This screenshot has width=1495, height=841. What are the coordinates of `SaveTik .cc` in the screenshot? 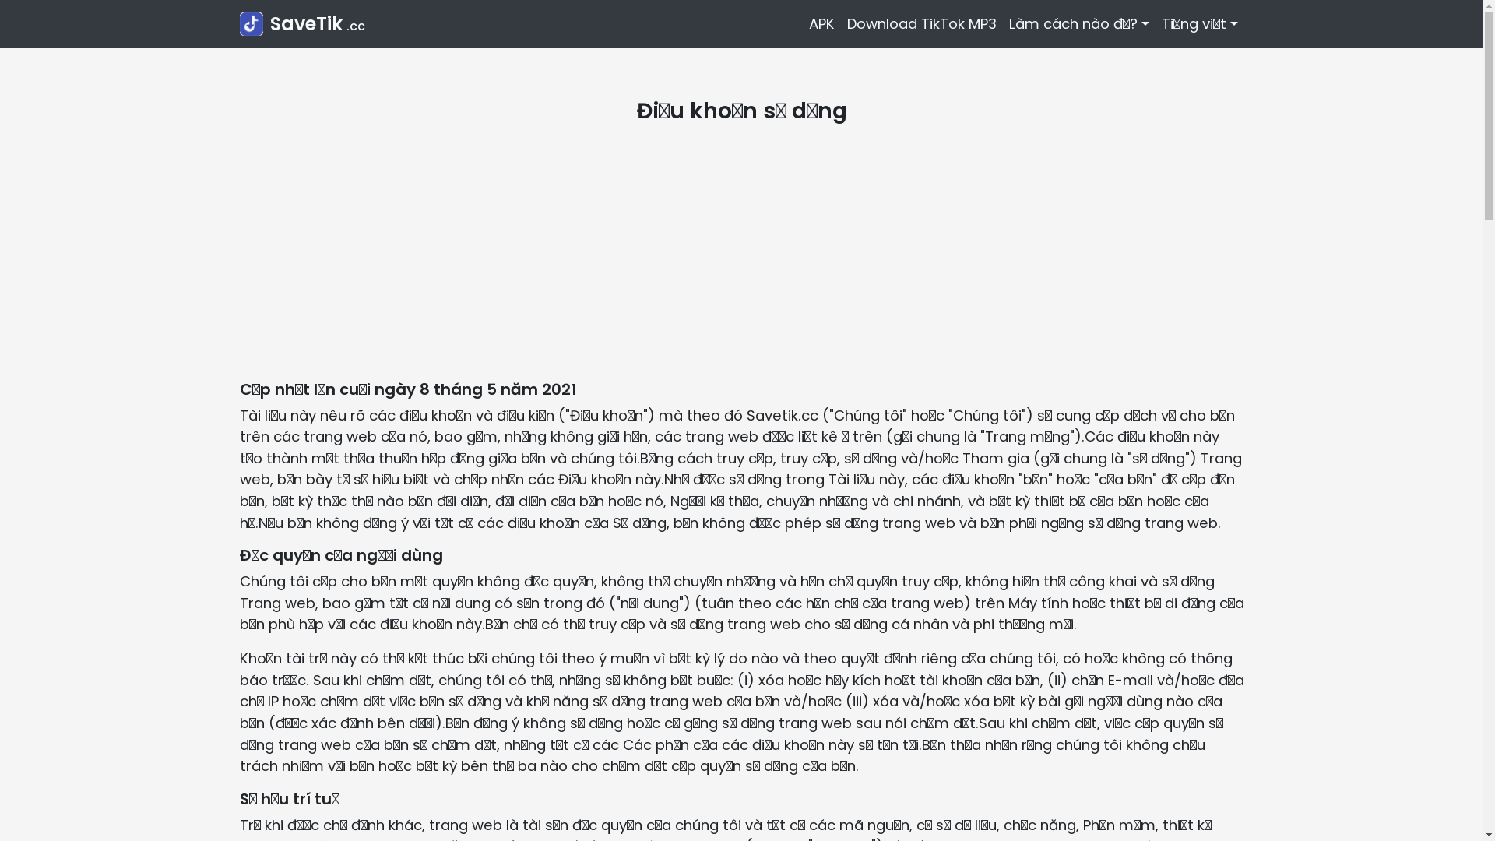 It's located at (302, 24).